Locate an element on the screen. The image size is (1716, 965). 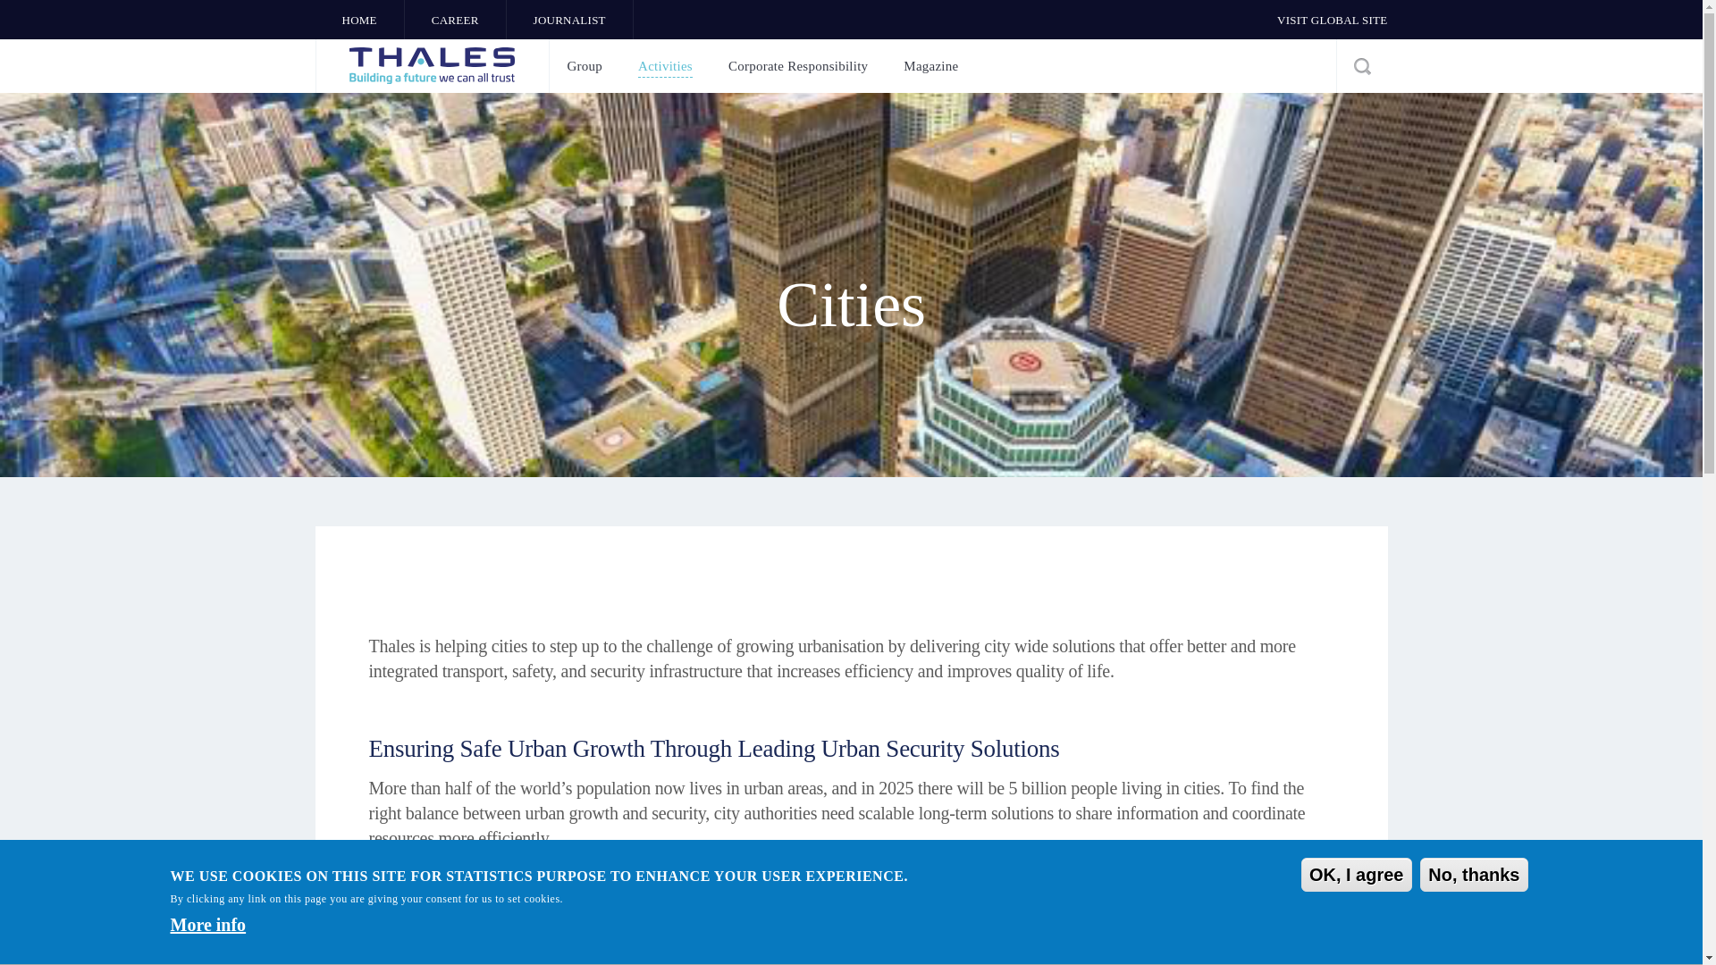
Search is located at coordinates (1360, 66).